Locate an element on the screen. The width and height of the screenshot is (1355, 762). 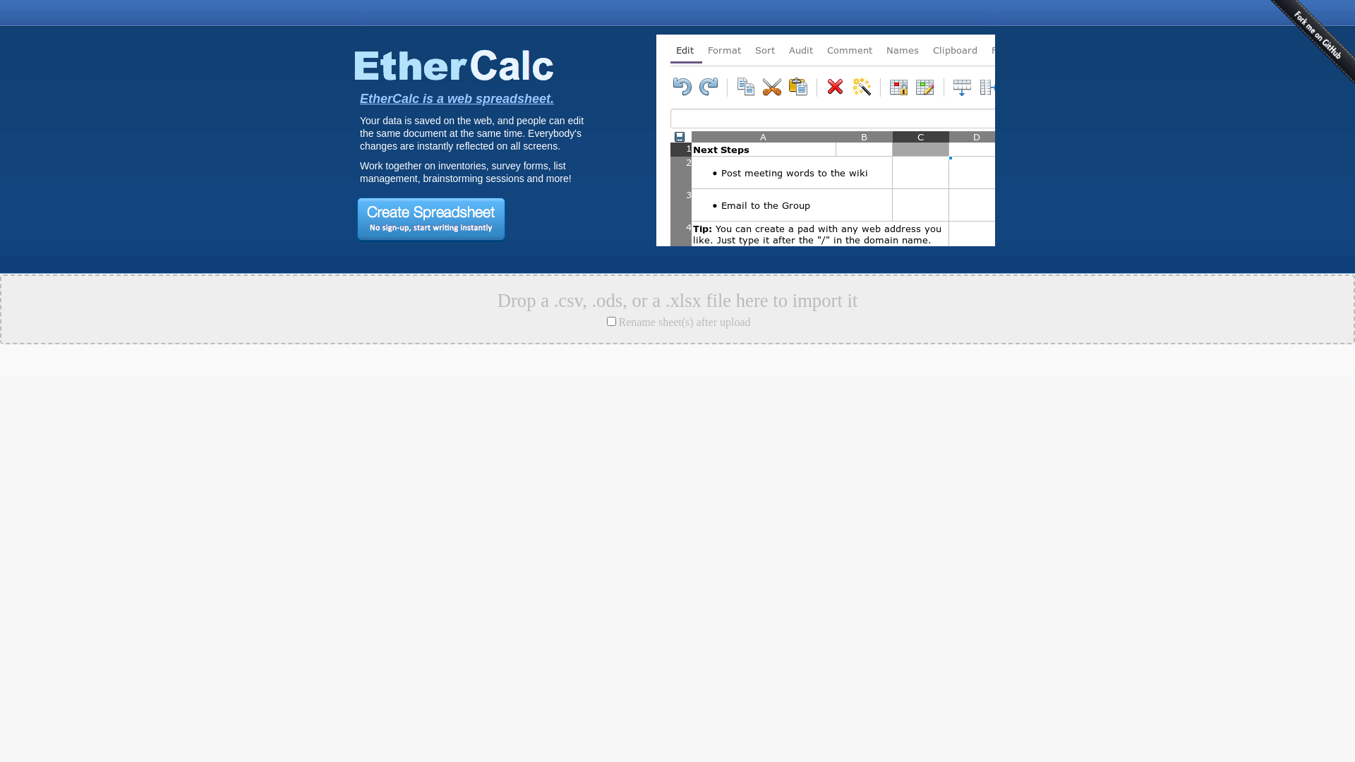
Create Spreadsheet is located at coordinates (430, 220).